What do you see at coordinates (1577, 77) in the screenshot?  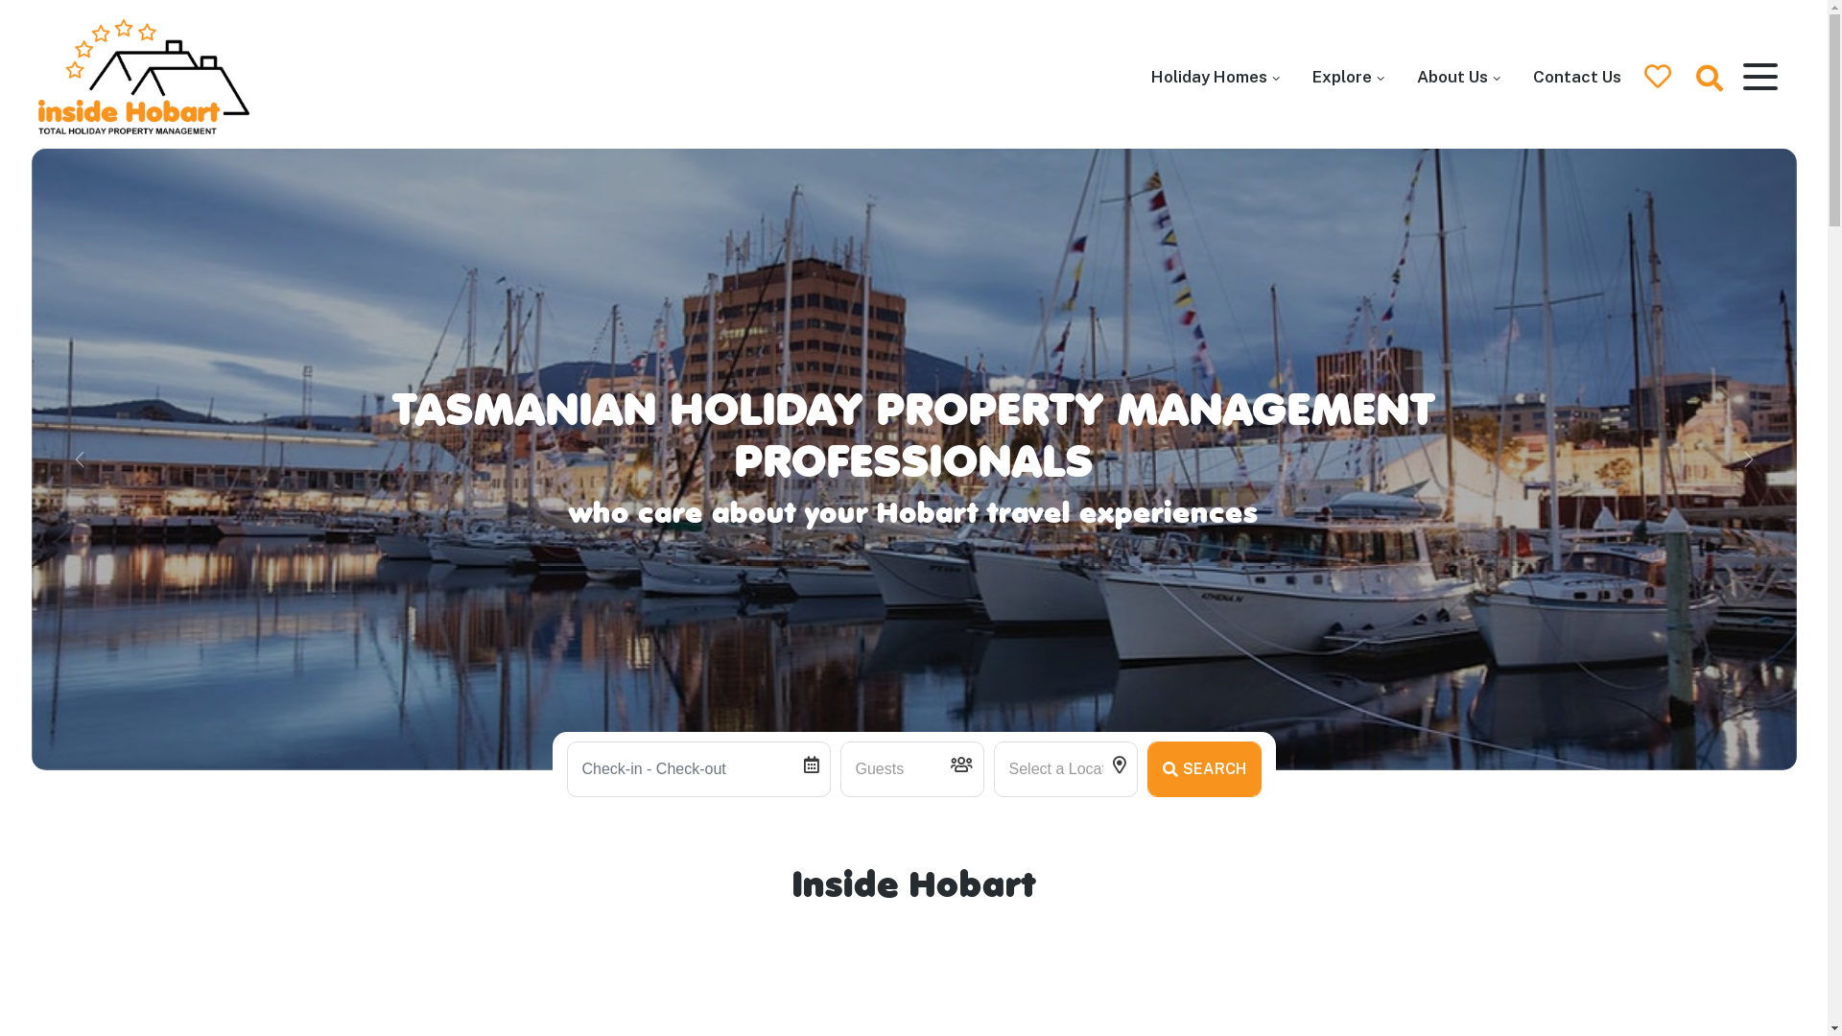 I see `Contact Us` at bounding box center [1577, 77].